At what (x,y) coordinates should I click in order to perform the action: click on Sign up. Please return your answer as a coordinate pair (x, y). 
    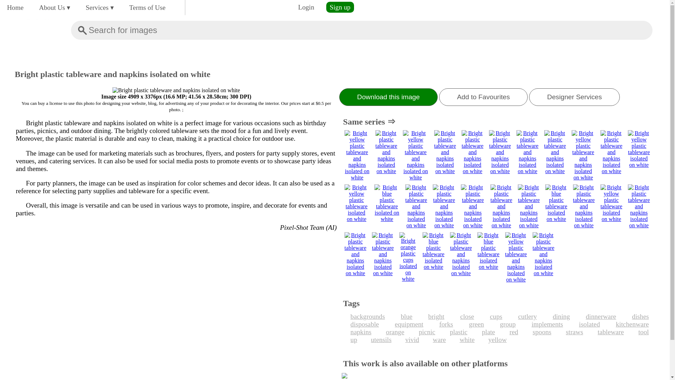
    Looking at the image, I should click on (340, 7).